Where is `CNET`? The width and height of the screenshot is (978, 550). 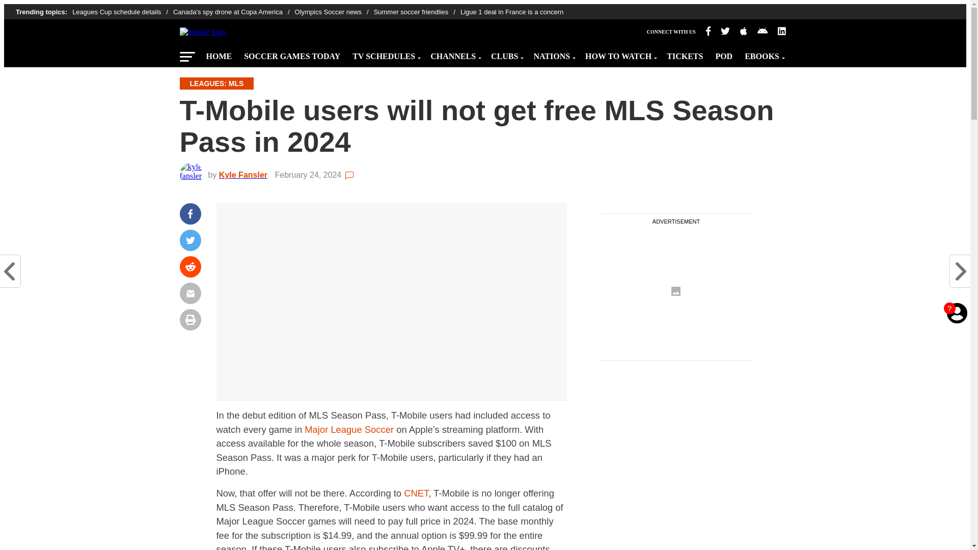 CNET is located at coordinates (416, 493).